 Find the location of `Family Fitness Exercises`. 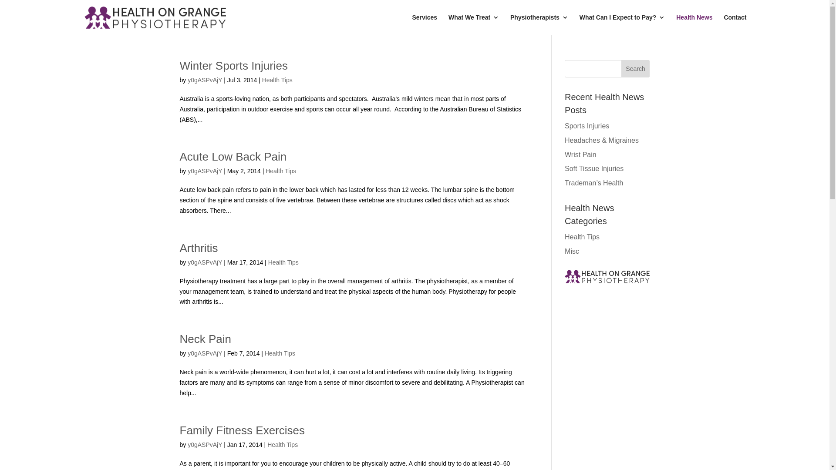

Family Fitness Exercises is located at coordinates (242, 430).